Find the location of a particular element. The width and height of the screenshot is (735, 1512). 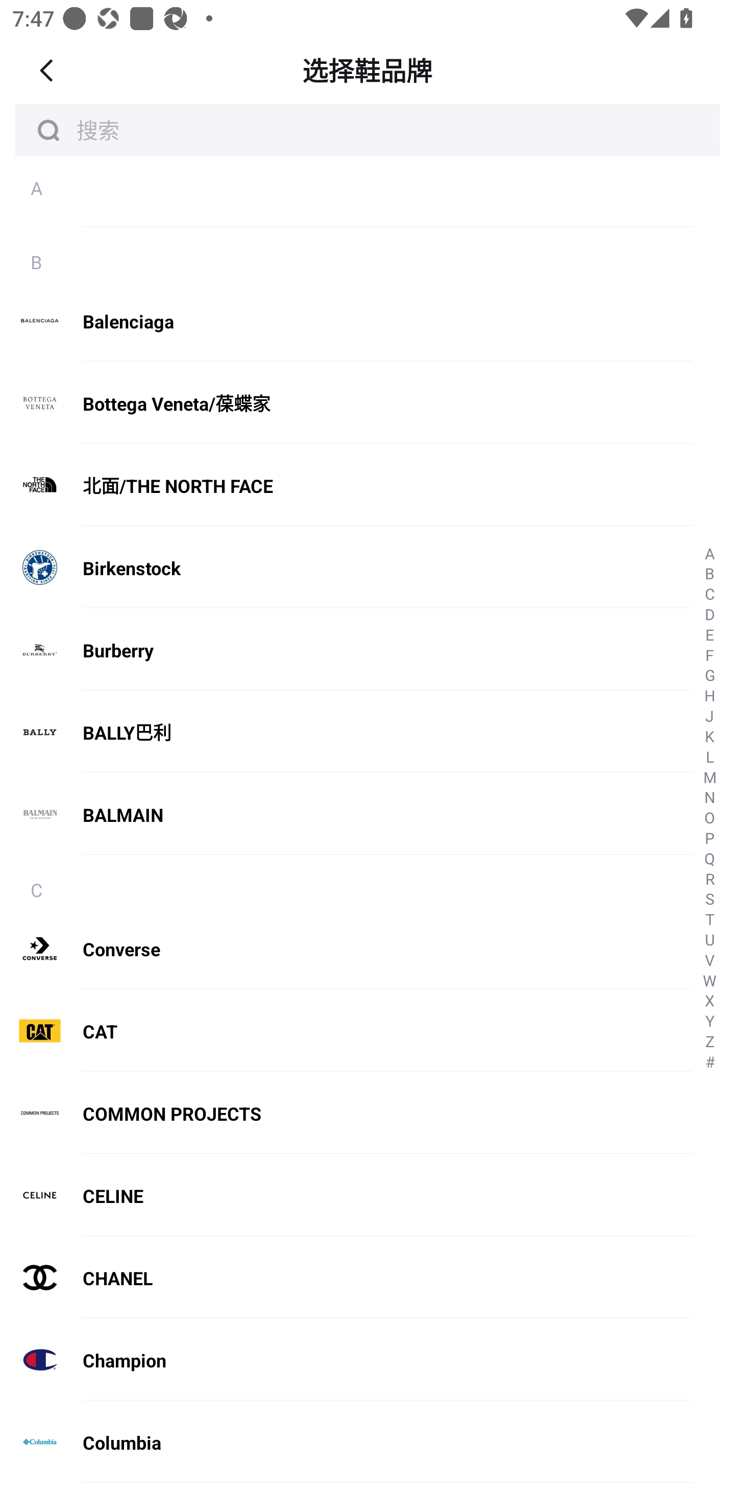

CAT is located at coordinates (346, 1031).